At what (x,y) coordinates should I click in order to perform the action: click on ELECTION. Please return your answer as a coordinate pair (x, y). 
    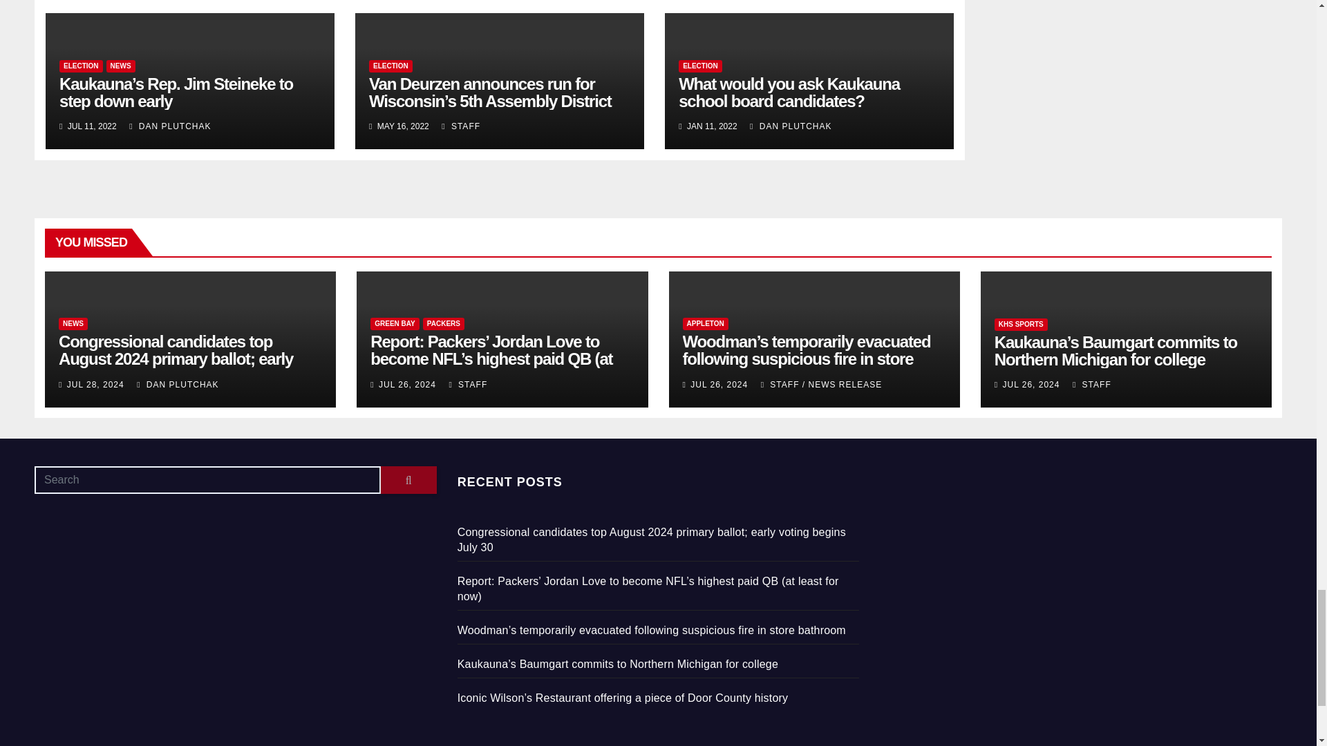
    Looking at the image, I should click on (82, 66).